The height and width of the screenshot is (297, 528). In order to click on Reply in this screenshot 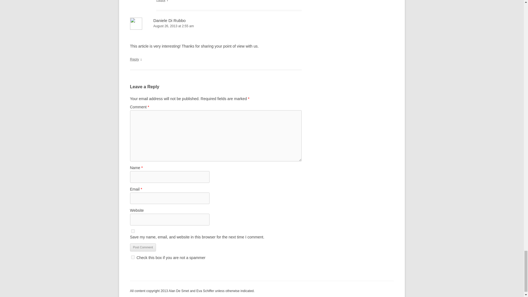, I will do `click(134, 59)`.